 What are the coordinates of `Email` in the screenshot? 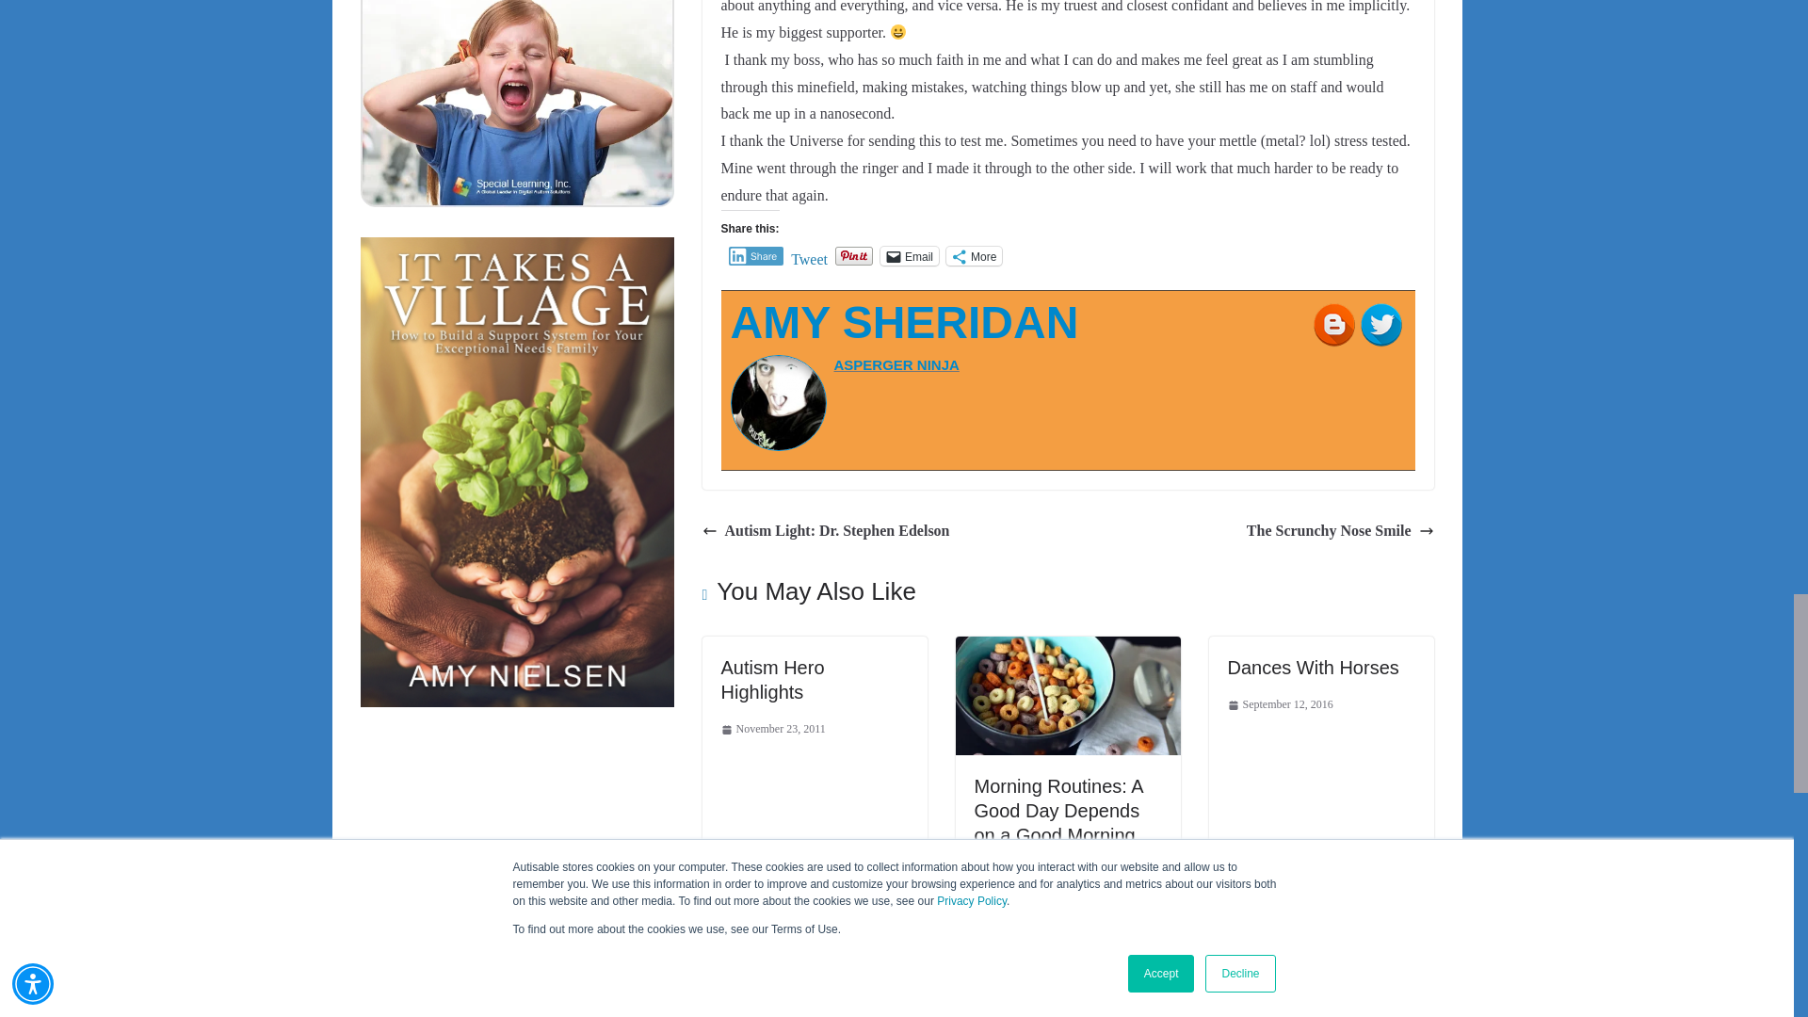 It's located at (910, 256).